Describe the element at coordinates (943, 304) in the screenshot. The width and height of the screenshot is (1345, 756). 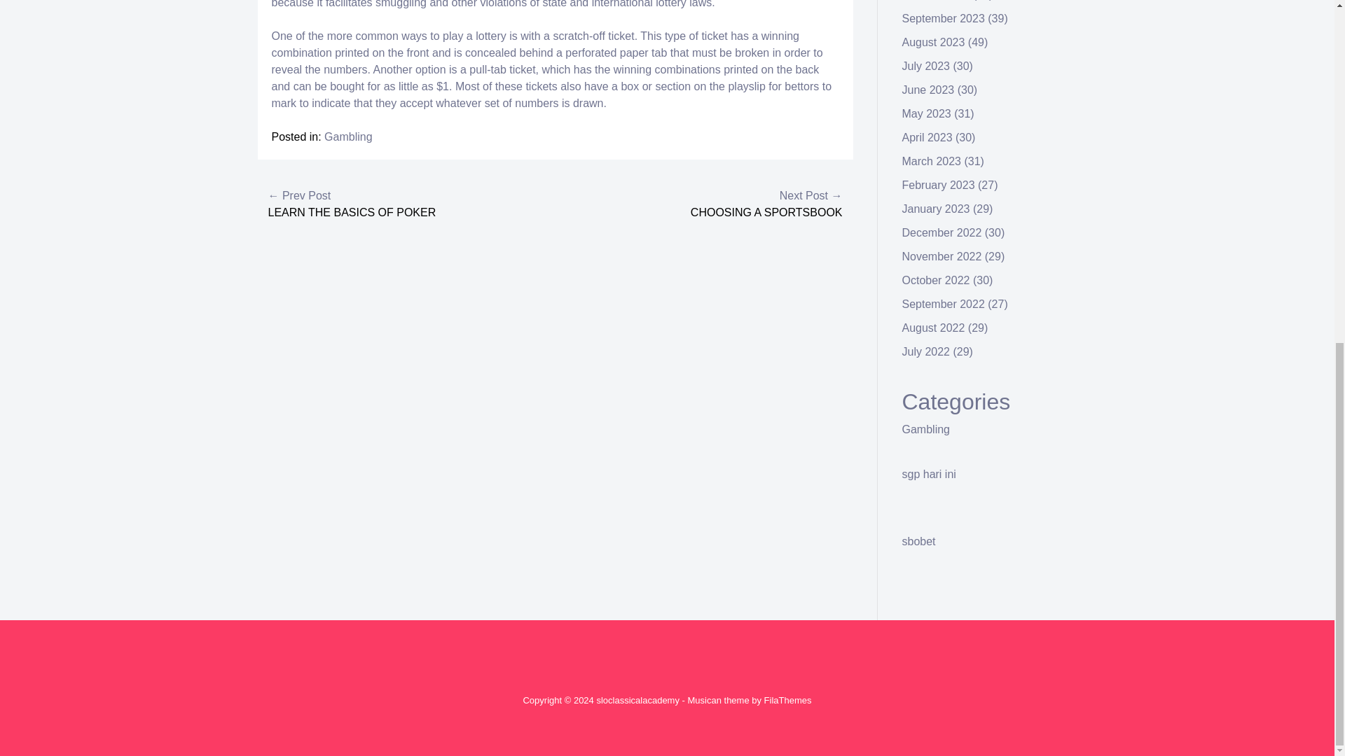
I see `September 2022` at that location.